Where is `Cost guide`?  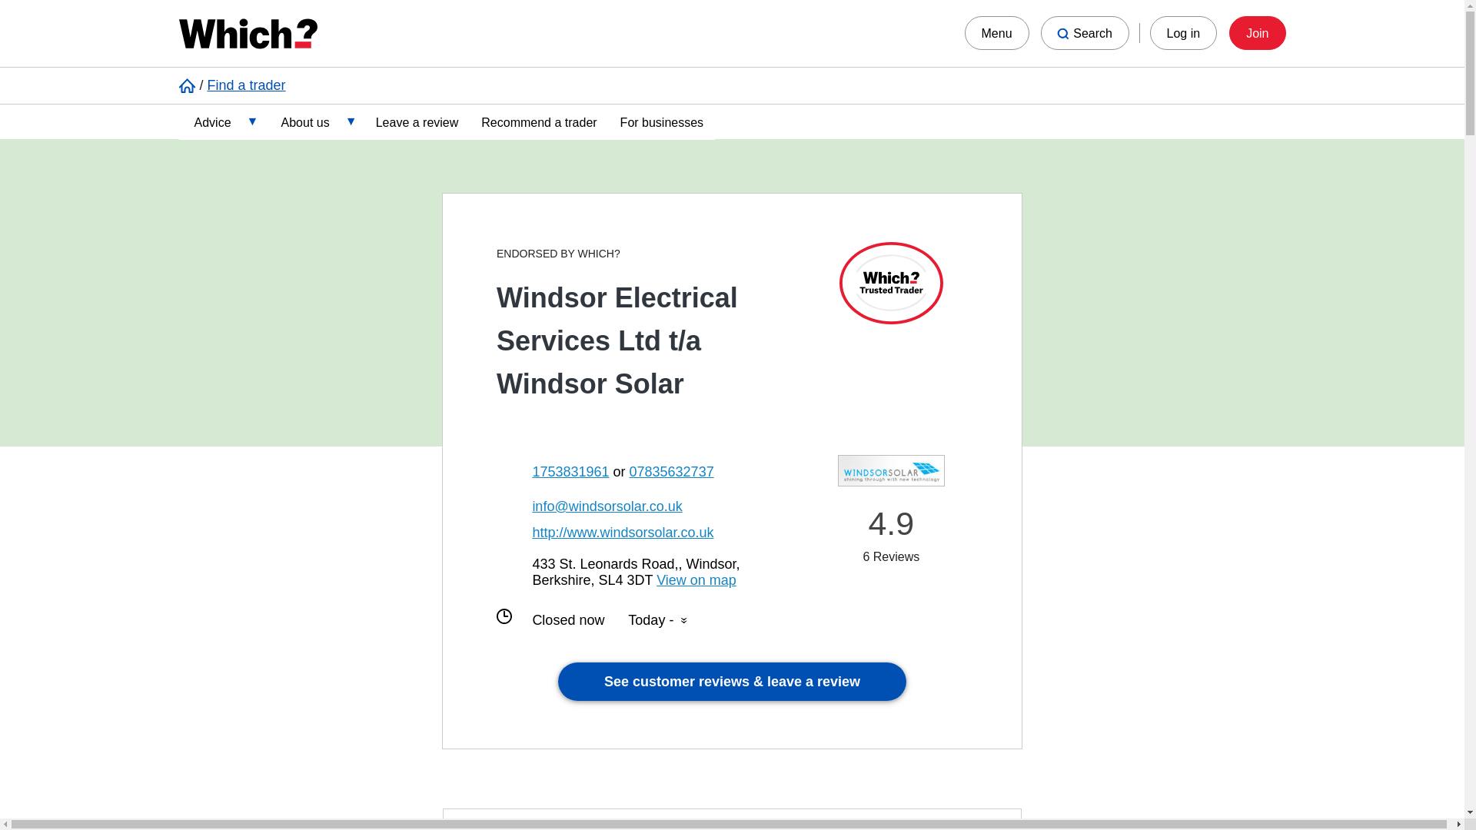 Cost guide is located at coordinates (288, 161).